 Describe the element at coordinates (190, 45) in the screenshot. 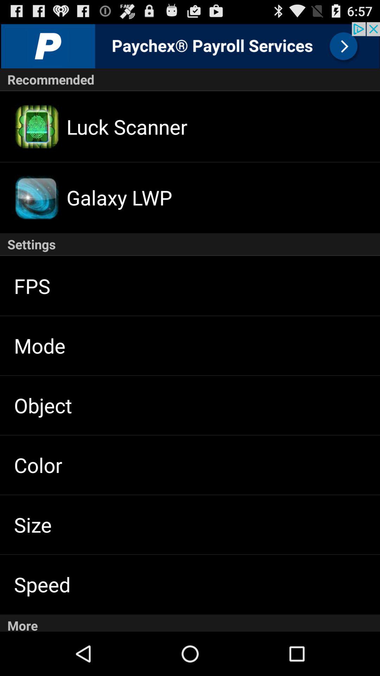

I see `advertisement page` at that location.